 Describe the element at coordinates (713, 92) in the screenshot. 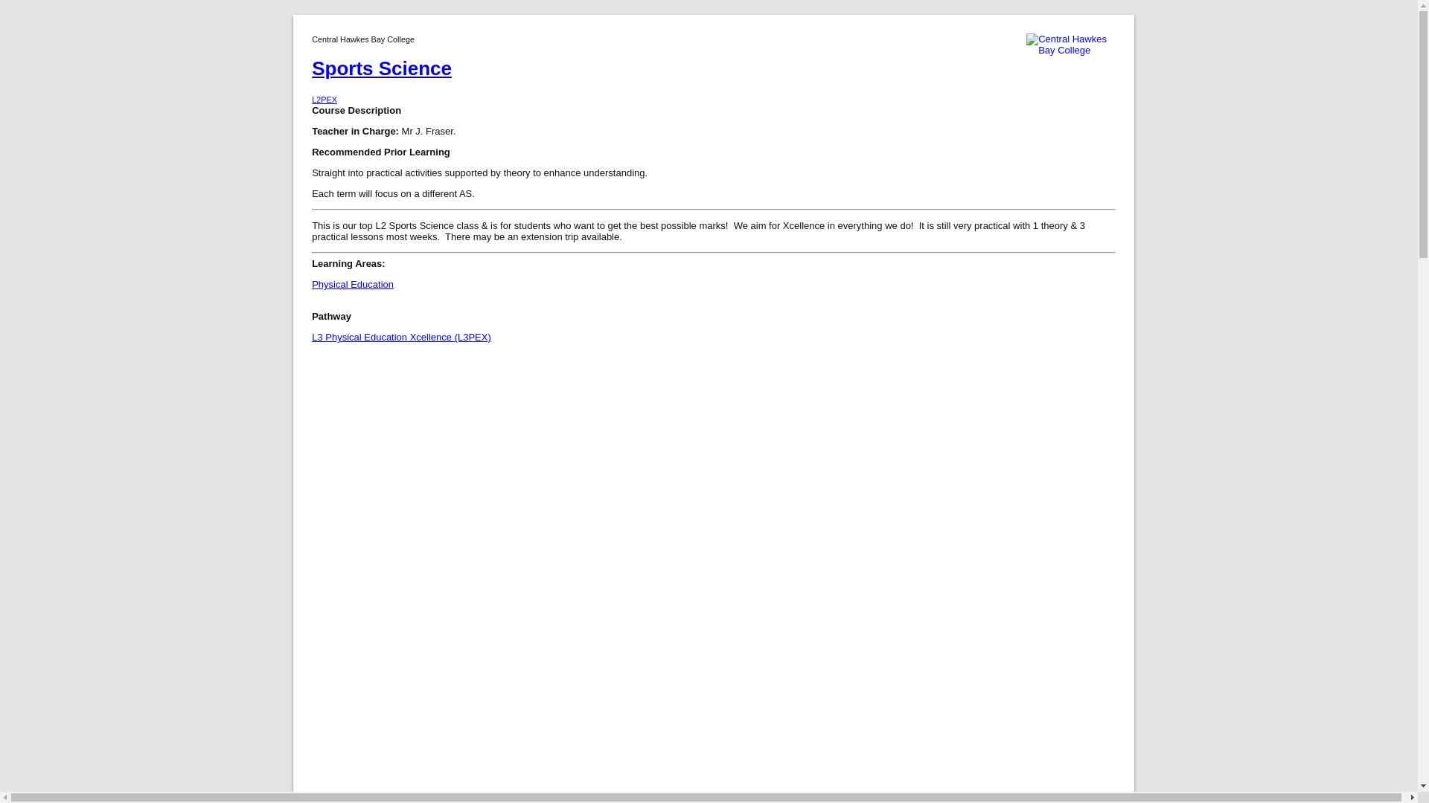

I see `Physical Education` at that location.